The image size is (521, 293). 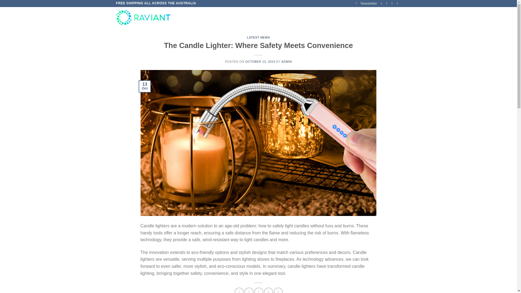 What do you see at coordinates (252, 17) in the screenshot?
I see `ABOUT` at bounding box center [252, 17].